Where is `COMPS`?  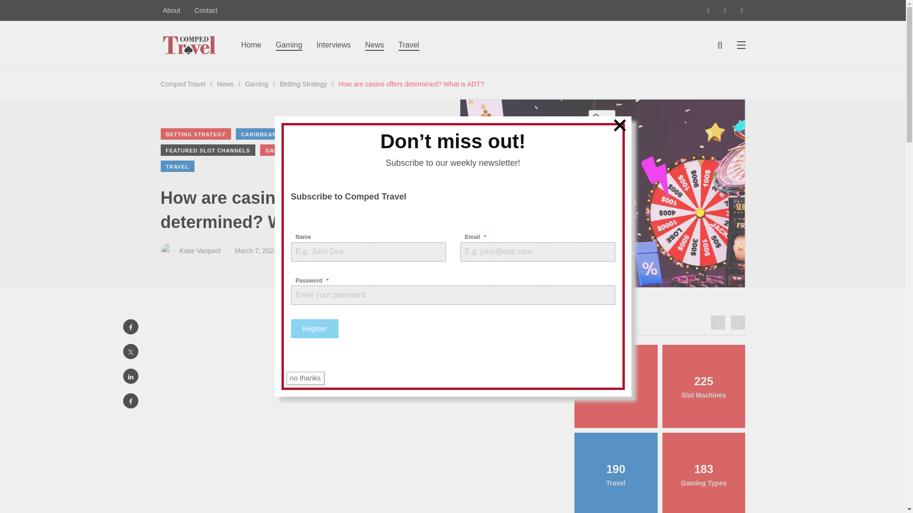
COMPS is located at coordinates (397, 134).